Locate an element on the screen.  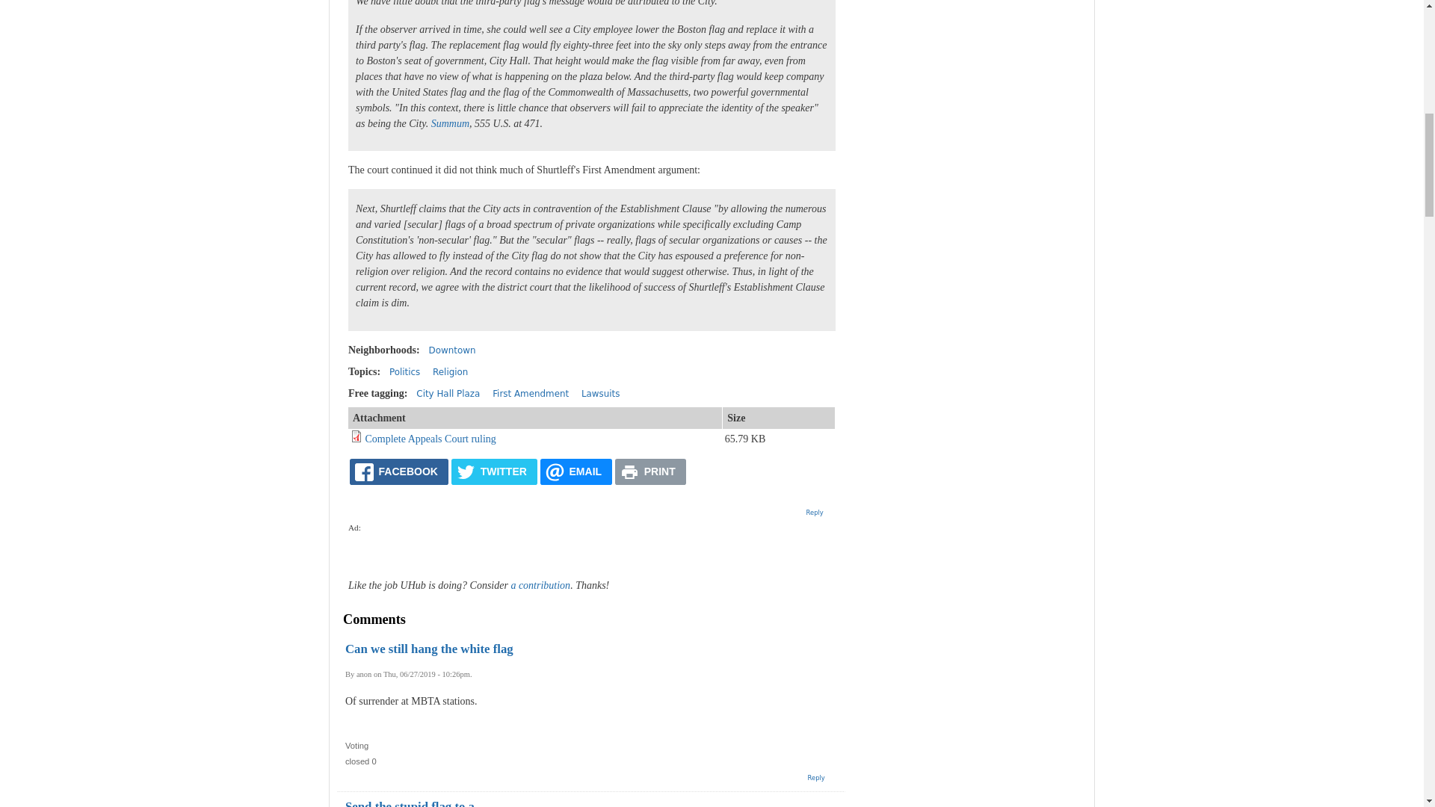
PRINT is located at coordinates (650, 472).